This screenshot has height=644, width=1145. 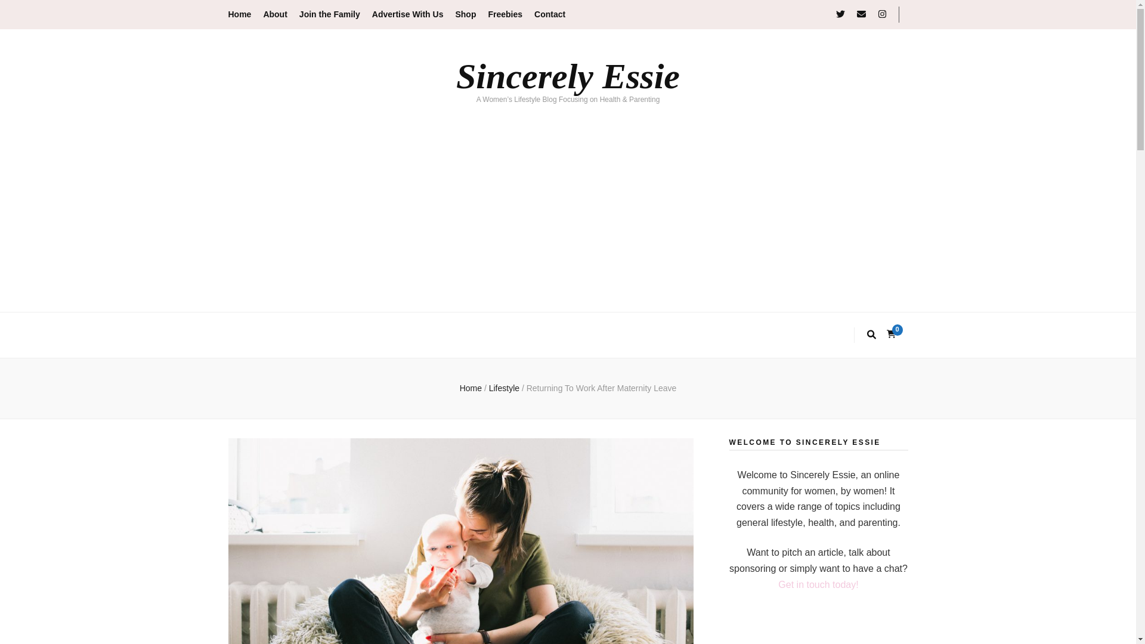 What do you see at coordinates (275, 14) in the screenshot?
I see `About` at bounding box center [275, 14].